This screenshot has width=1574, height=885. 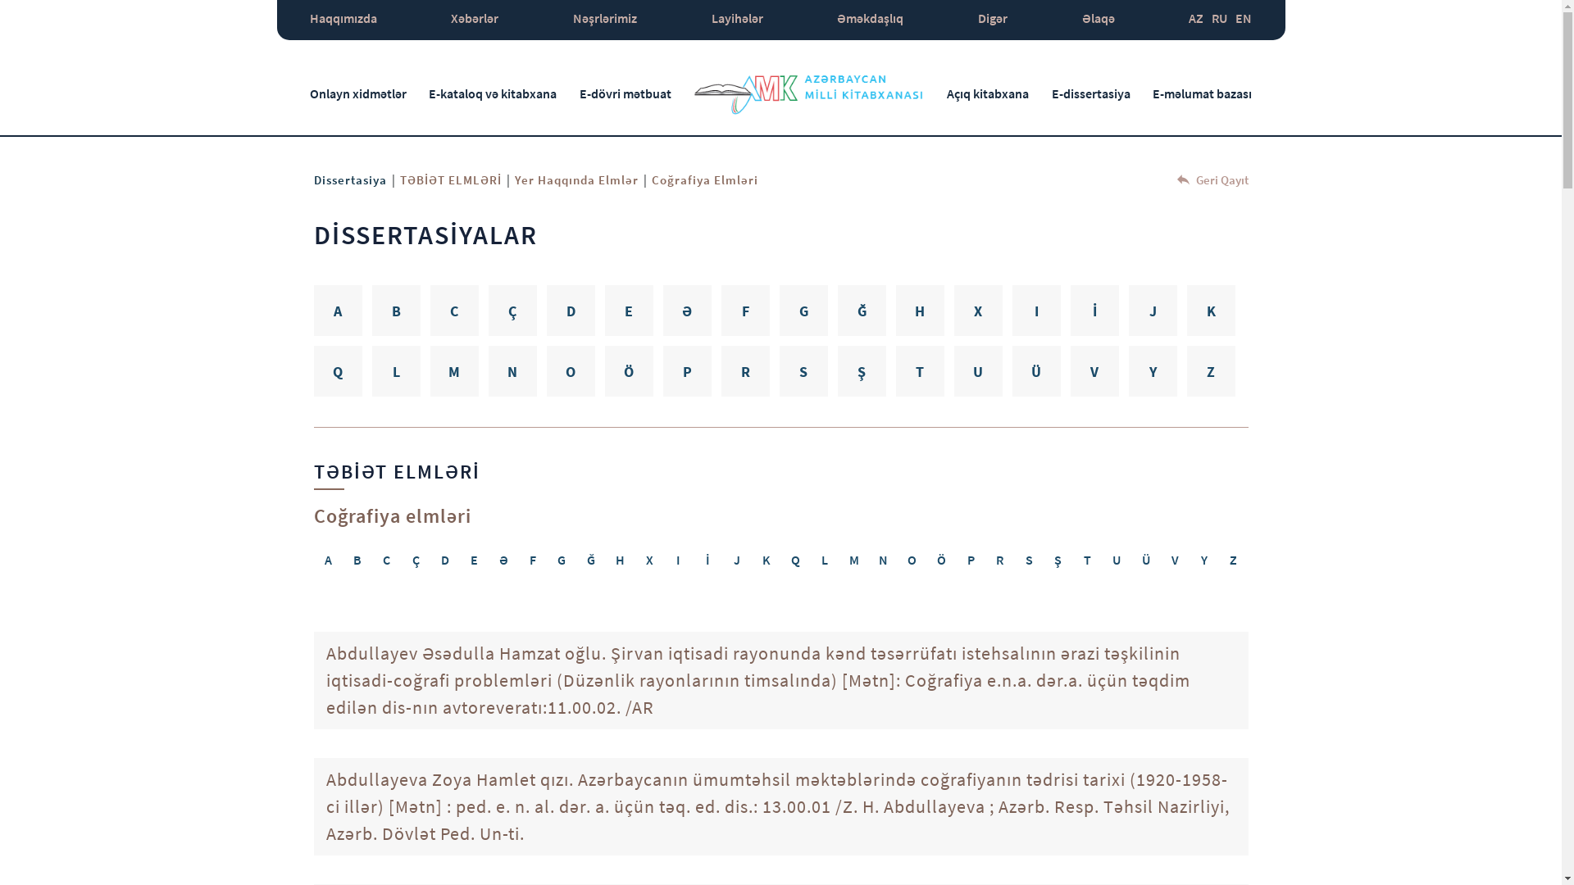 I want to click on E, so click(x=475, y=560).